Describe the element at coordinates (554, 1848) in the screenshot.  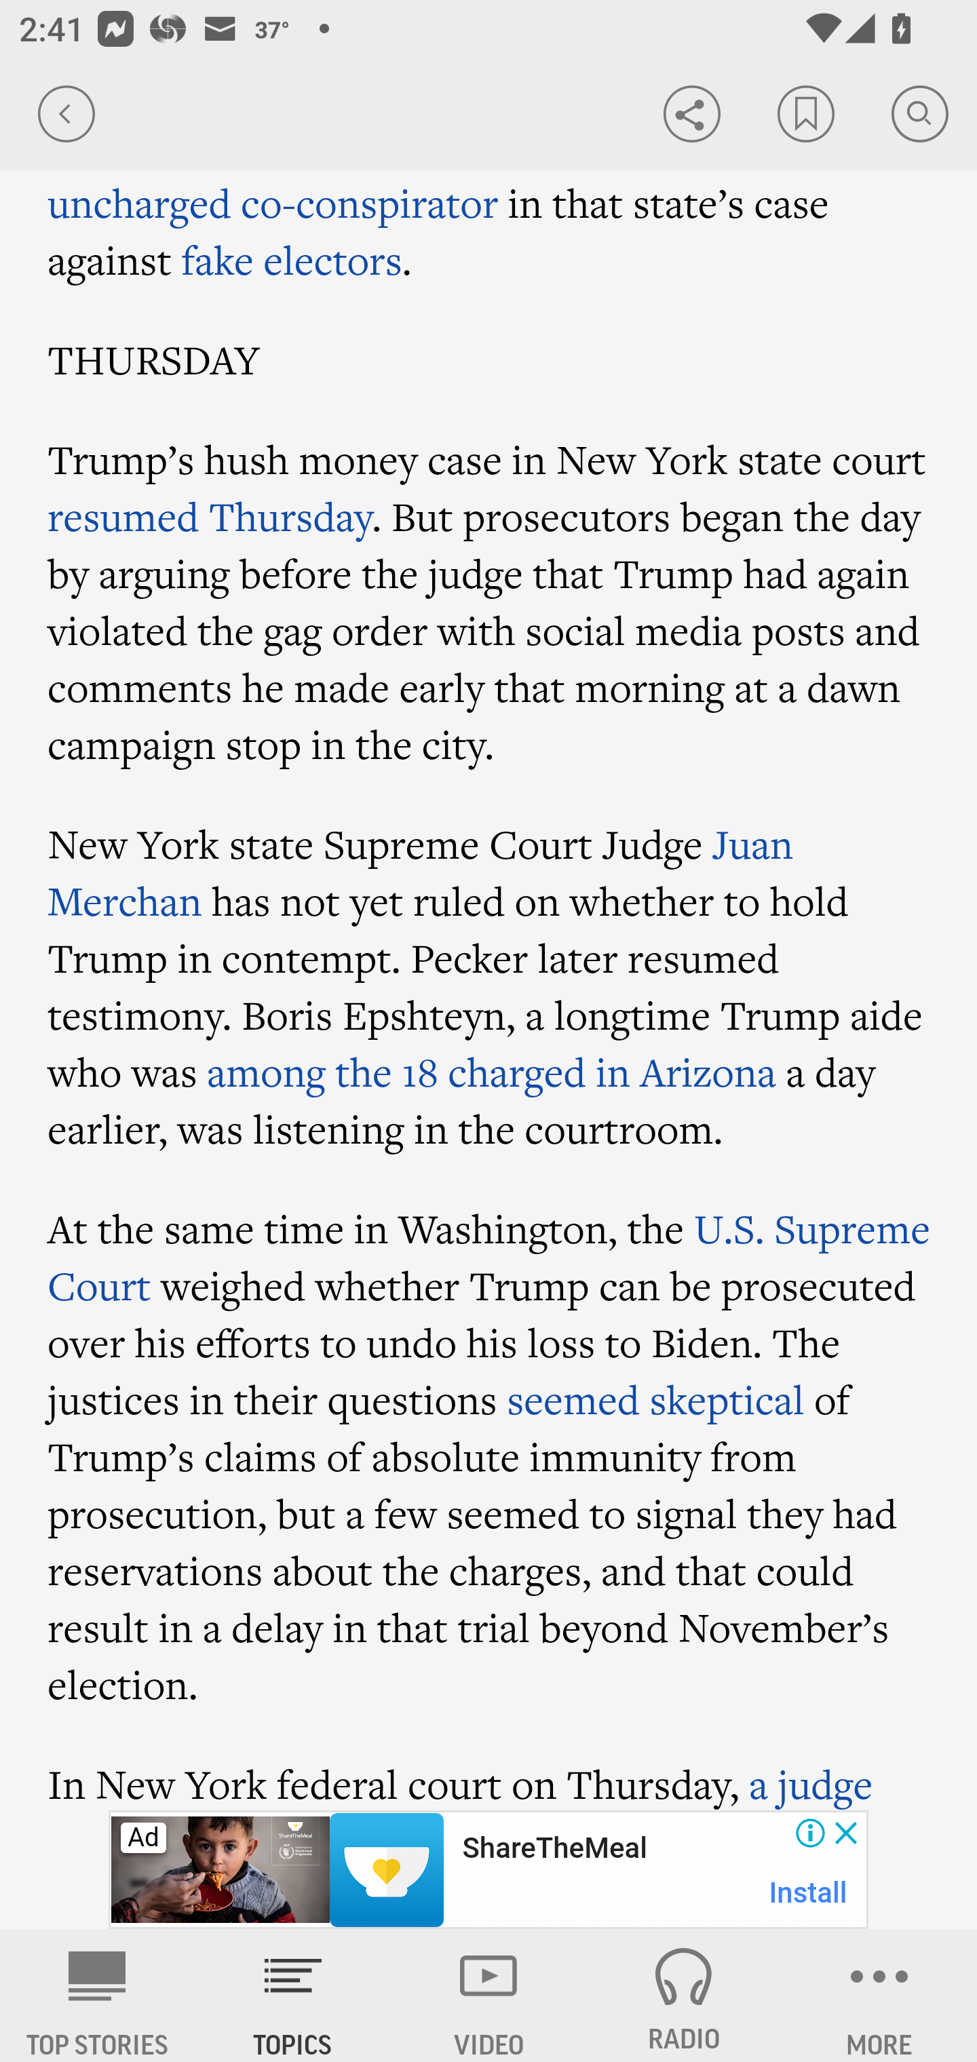
I see `ShareTheMeal` at that location.